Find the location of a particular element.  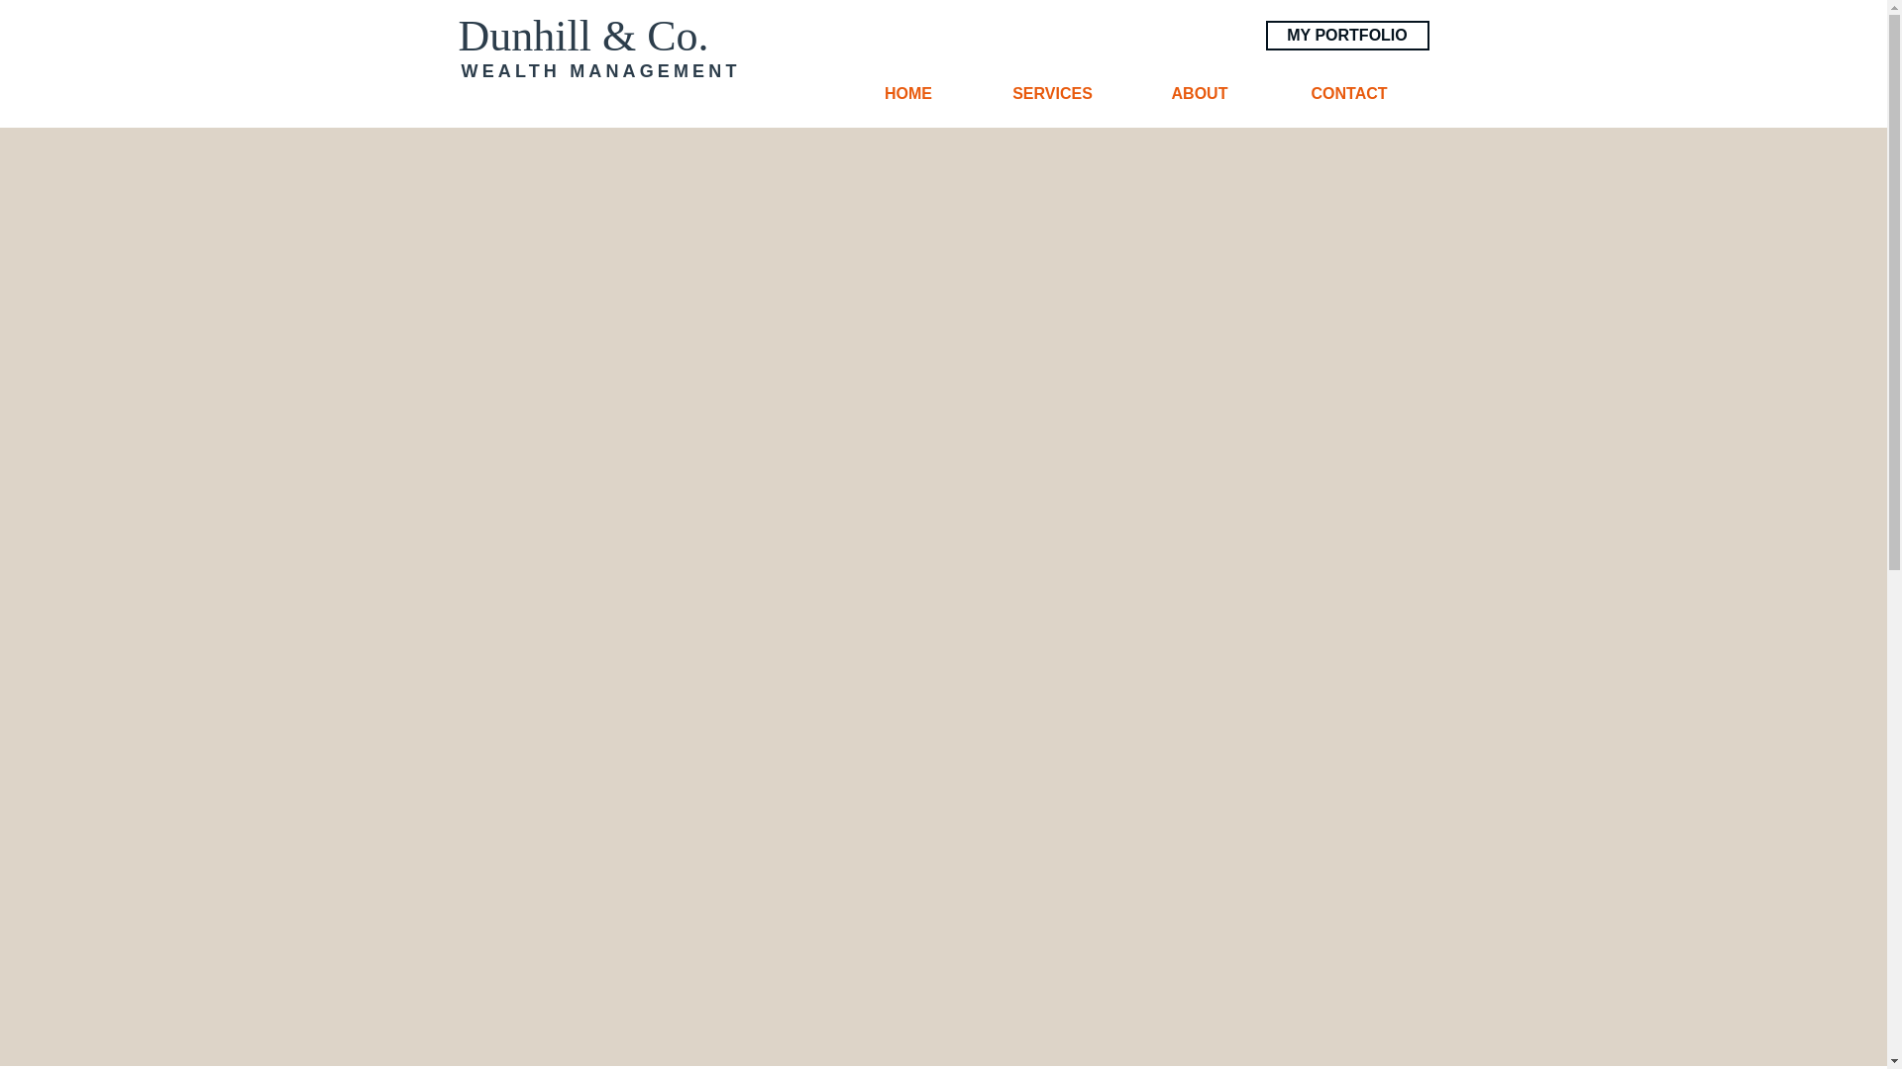

WEALTH MANAGEMENT is located at coordinates (601, 71).